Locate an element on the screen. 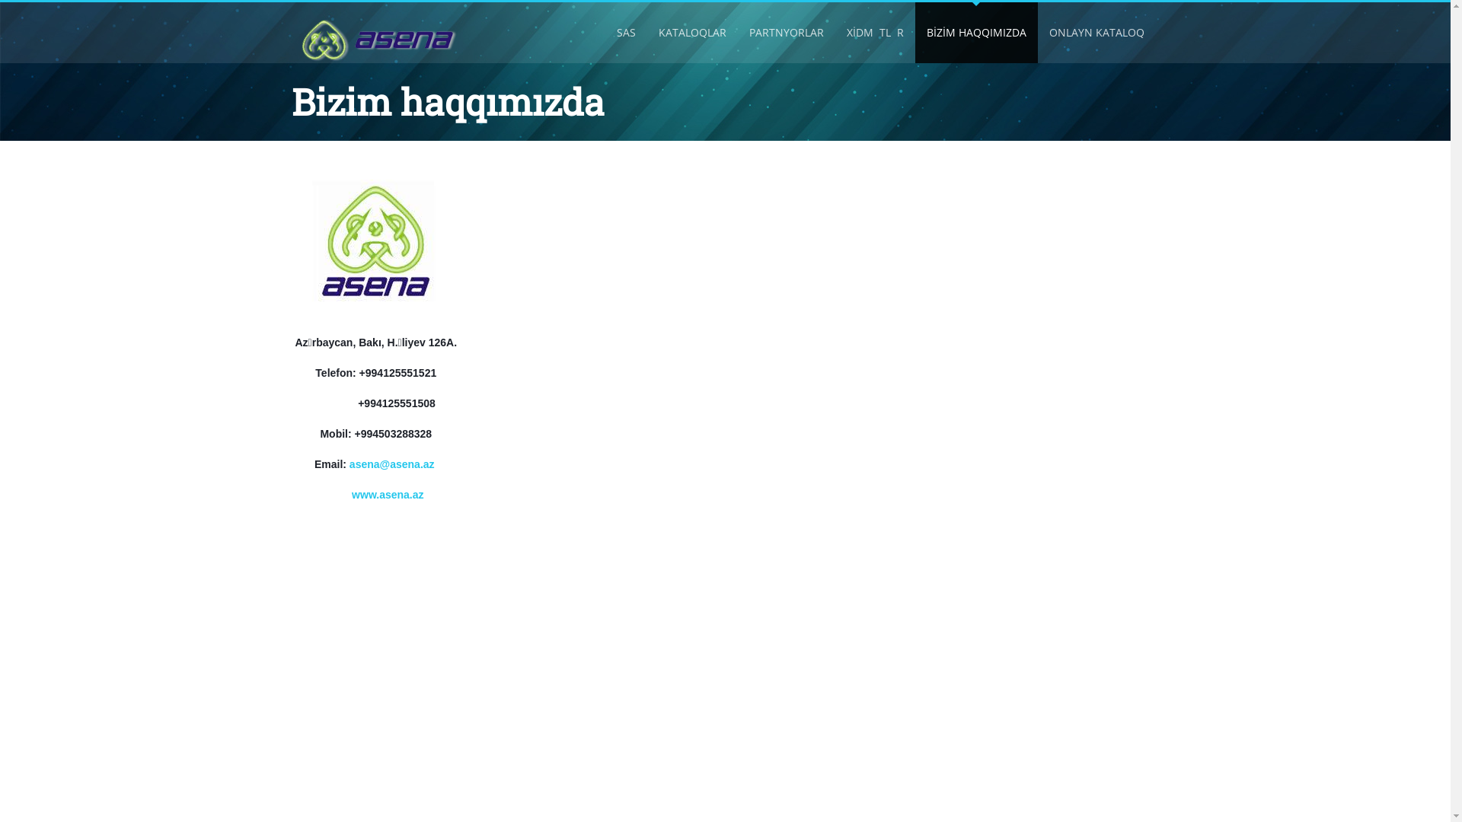 Image resolution: width=1462 pixels, height=822 pixels. KATALOQLAR is located at coordinates (692, 33).